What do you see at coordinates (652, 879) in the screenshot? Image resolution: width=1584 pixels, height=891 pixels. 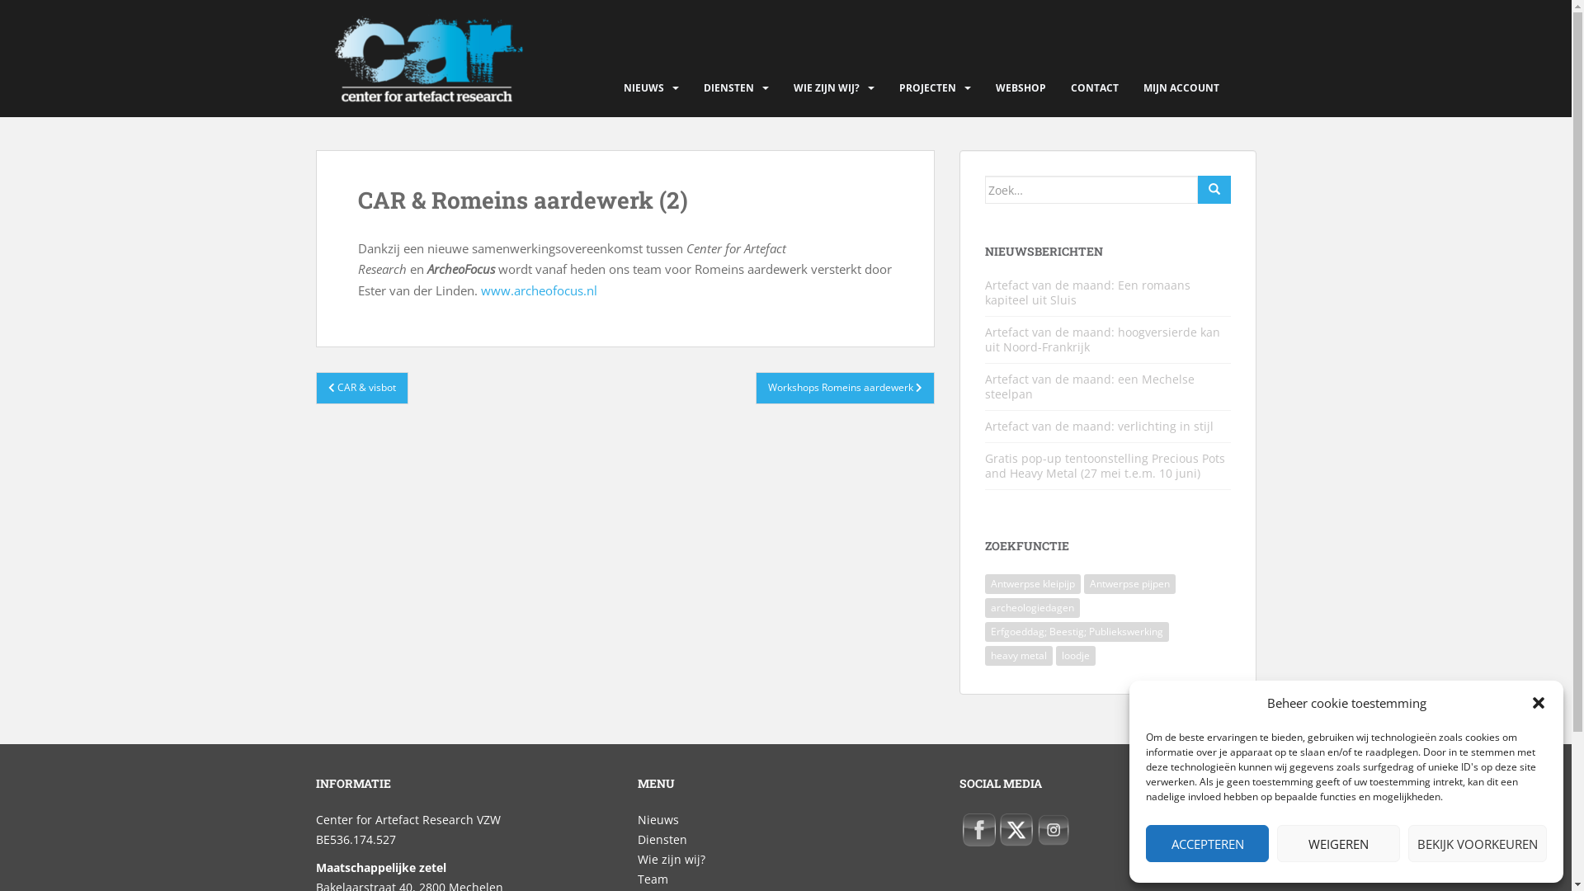 I see `Team` at bounding box center [652, 879].